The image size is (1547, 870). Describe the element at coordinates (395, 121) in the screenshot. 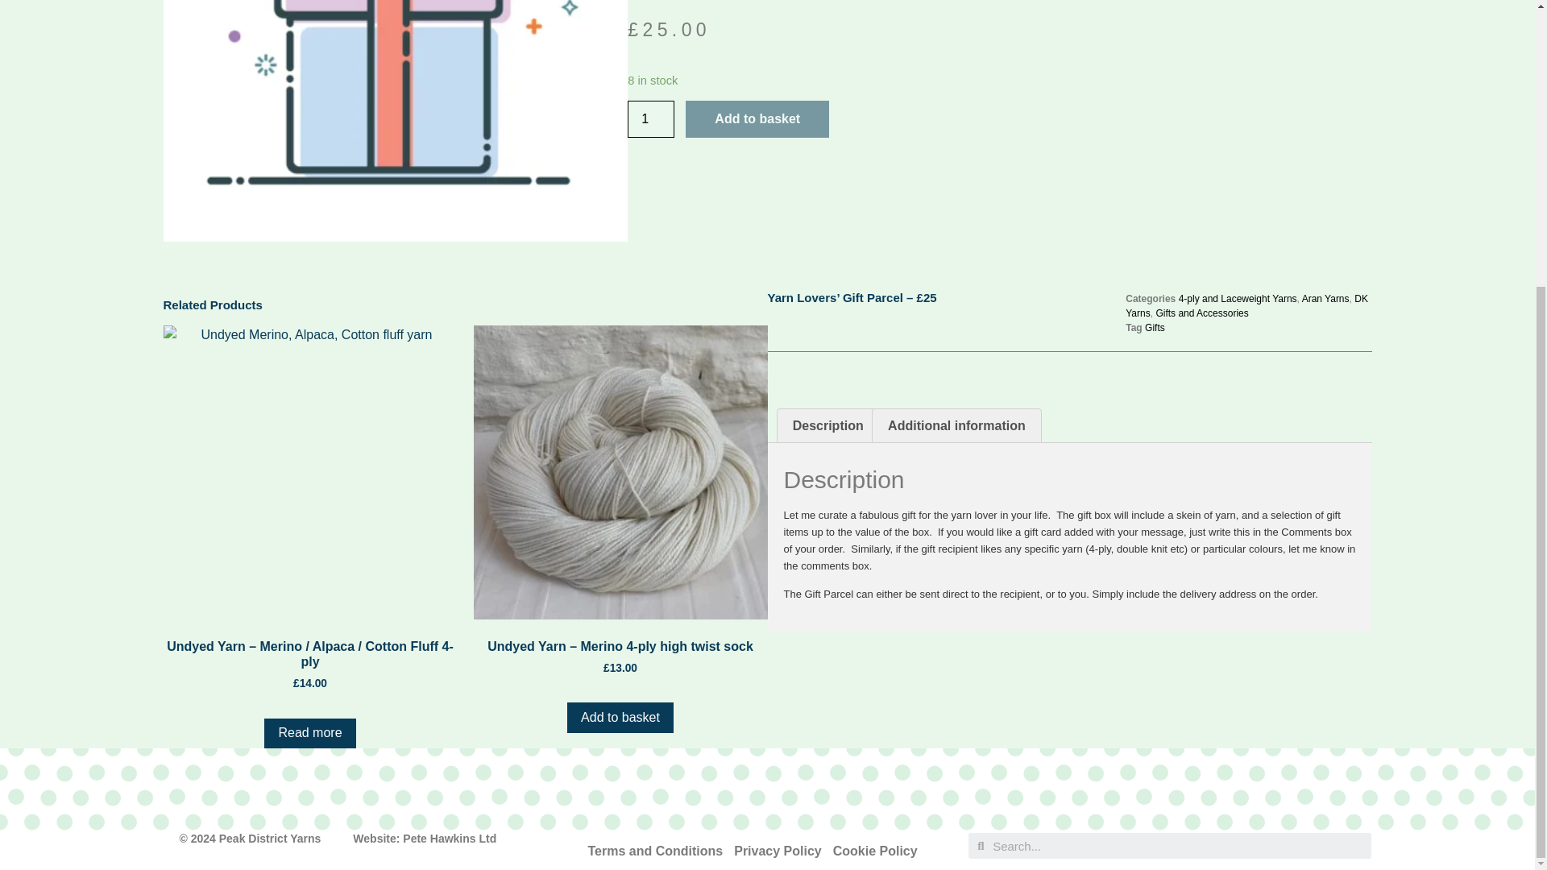

I see `Gift Parcel` at that location.